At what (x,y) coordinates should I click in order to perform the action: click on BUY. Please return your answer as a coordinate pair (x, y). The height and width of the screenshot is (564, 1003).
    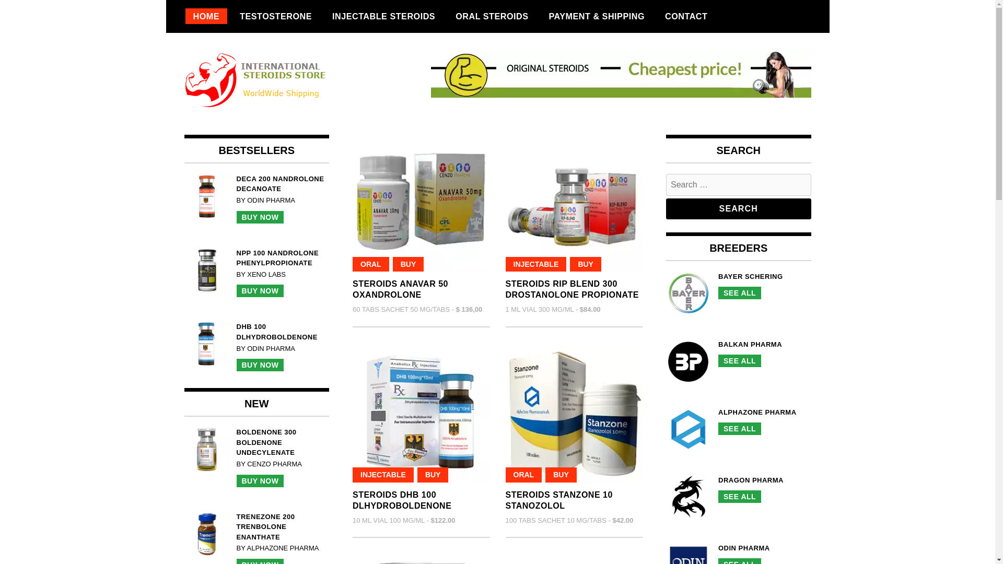
    Looking at the image, I should click on (421, 414).